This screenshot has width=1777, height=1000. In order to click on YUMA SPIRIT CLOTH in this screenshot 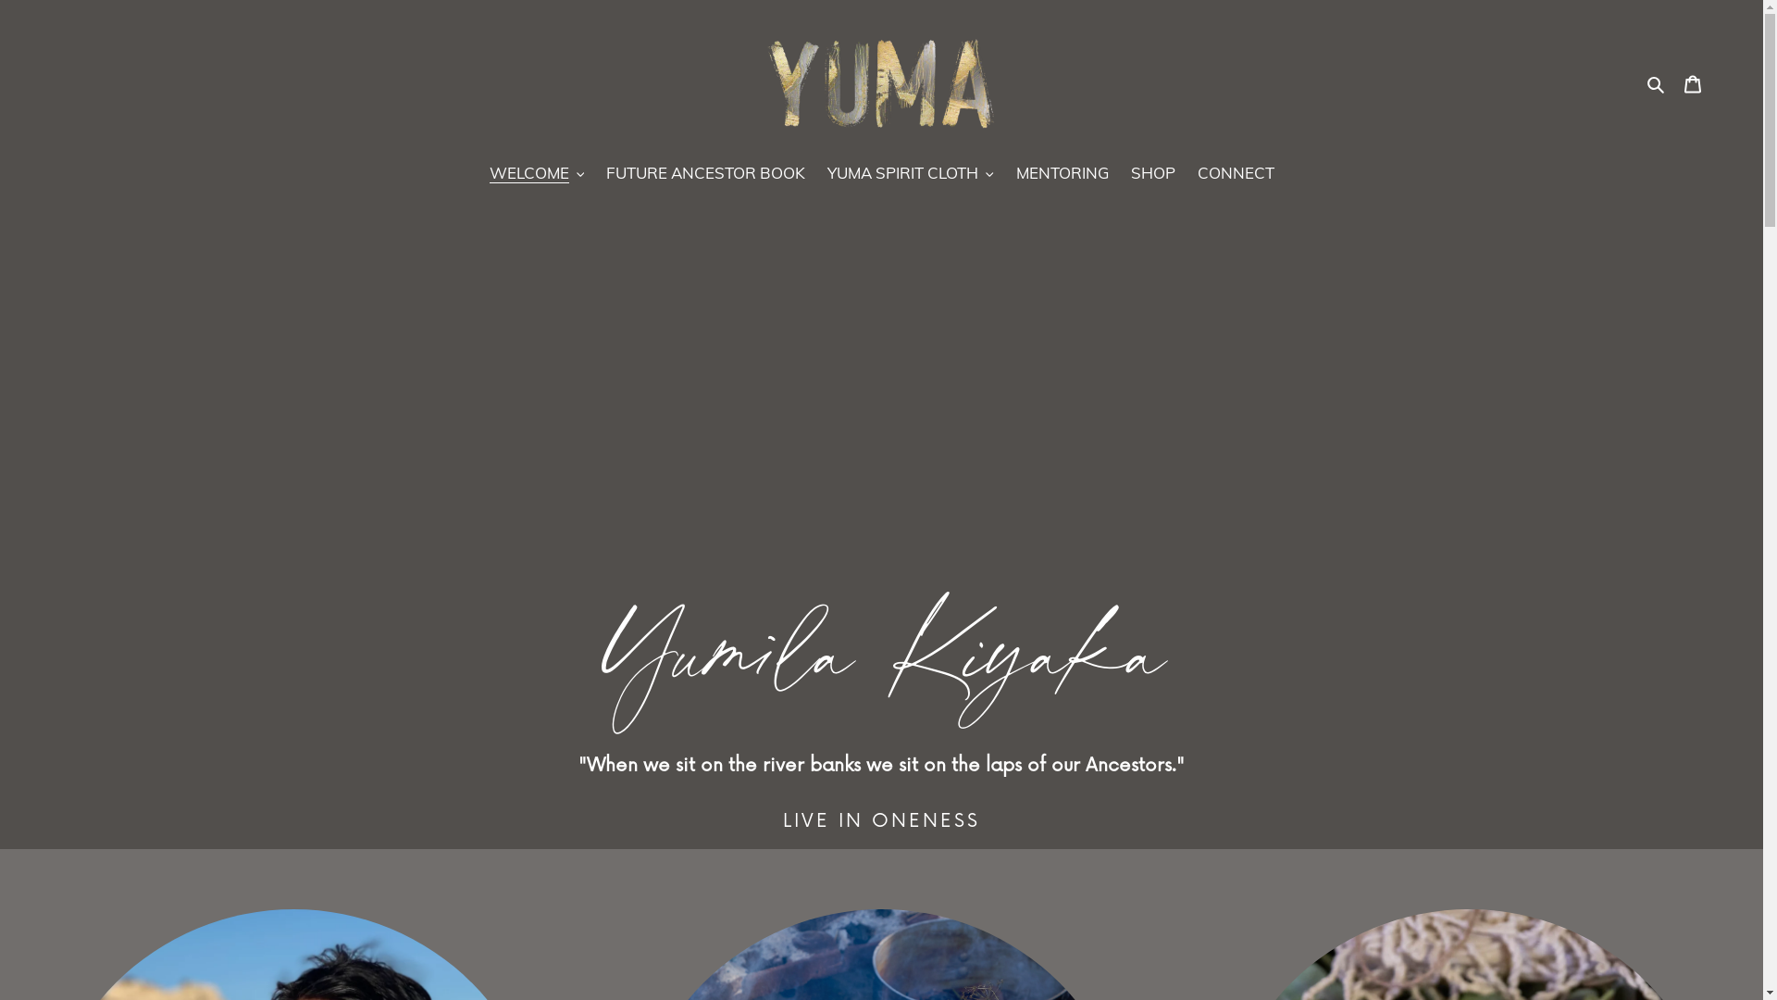, I will do `click(911, 174)`.